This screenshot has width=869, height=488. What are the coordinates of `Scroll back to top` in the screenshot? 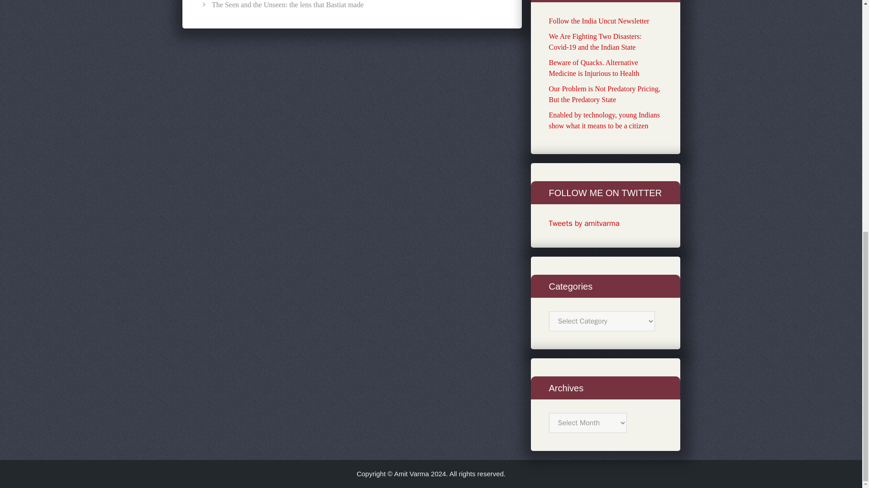 It's located at (840, 476).